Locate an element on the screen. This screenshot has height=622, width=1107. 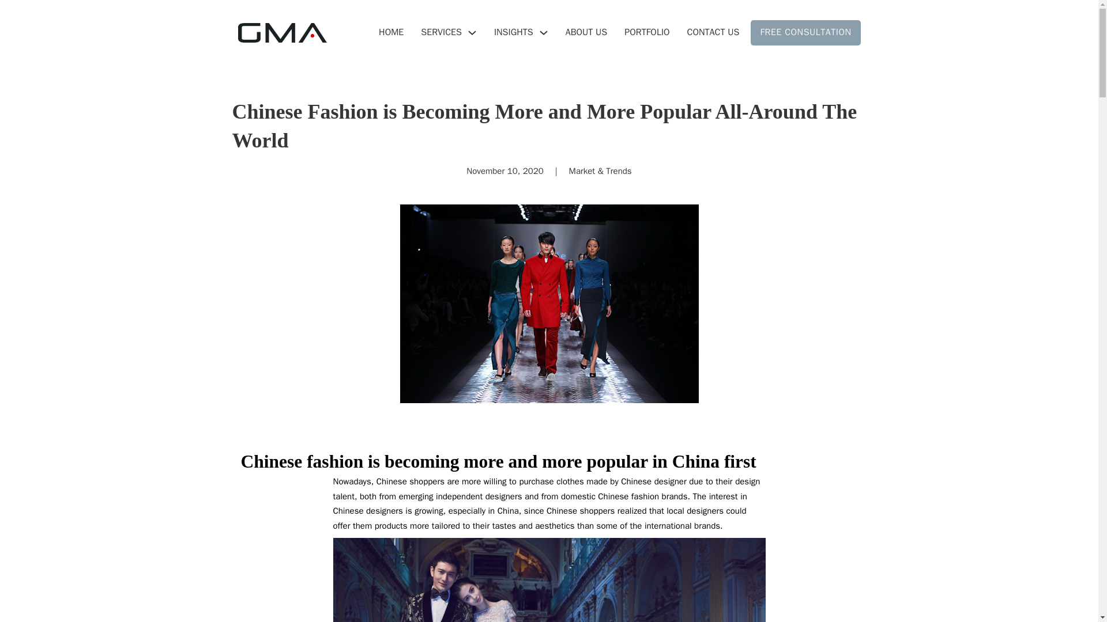
INSIGHTS is located at coordinates (513, 32).